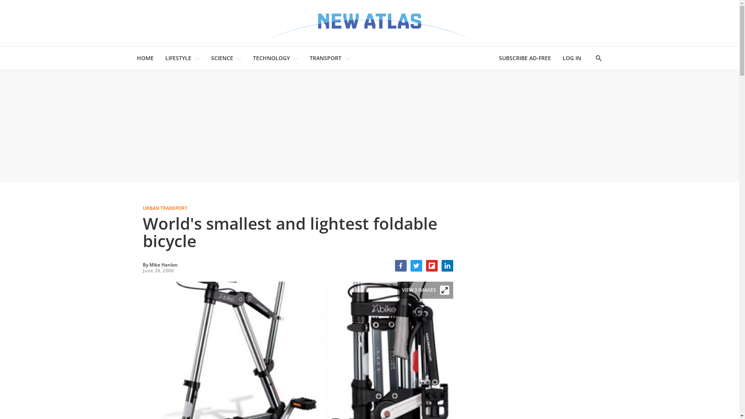  I want to click on LIFESTYLE, so click(178, 58).